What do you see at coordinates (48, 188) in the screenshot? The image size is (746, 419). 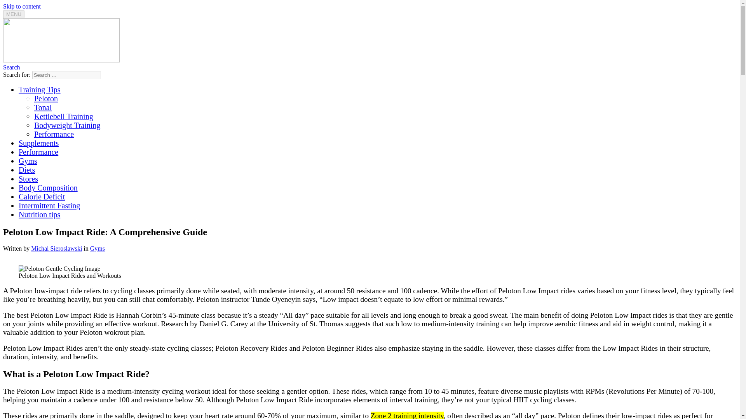 I see `Body Composition` at bounding box center [48, 188].